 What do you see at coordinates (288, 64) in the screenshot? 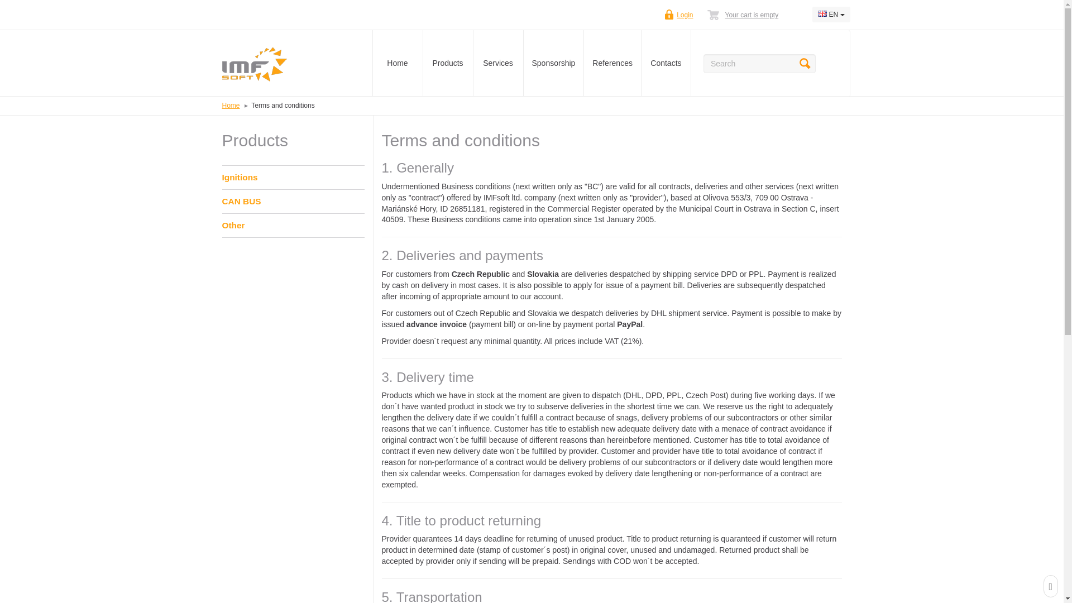
I see `Back to homepage` at bounding box center [288, 64].